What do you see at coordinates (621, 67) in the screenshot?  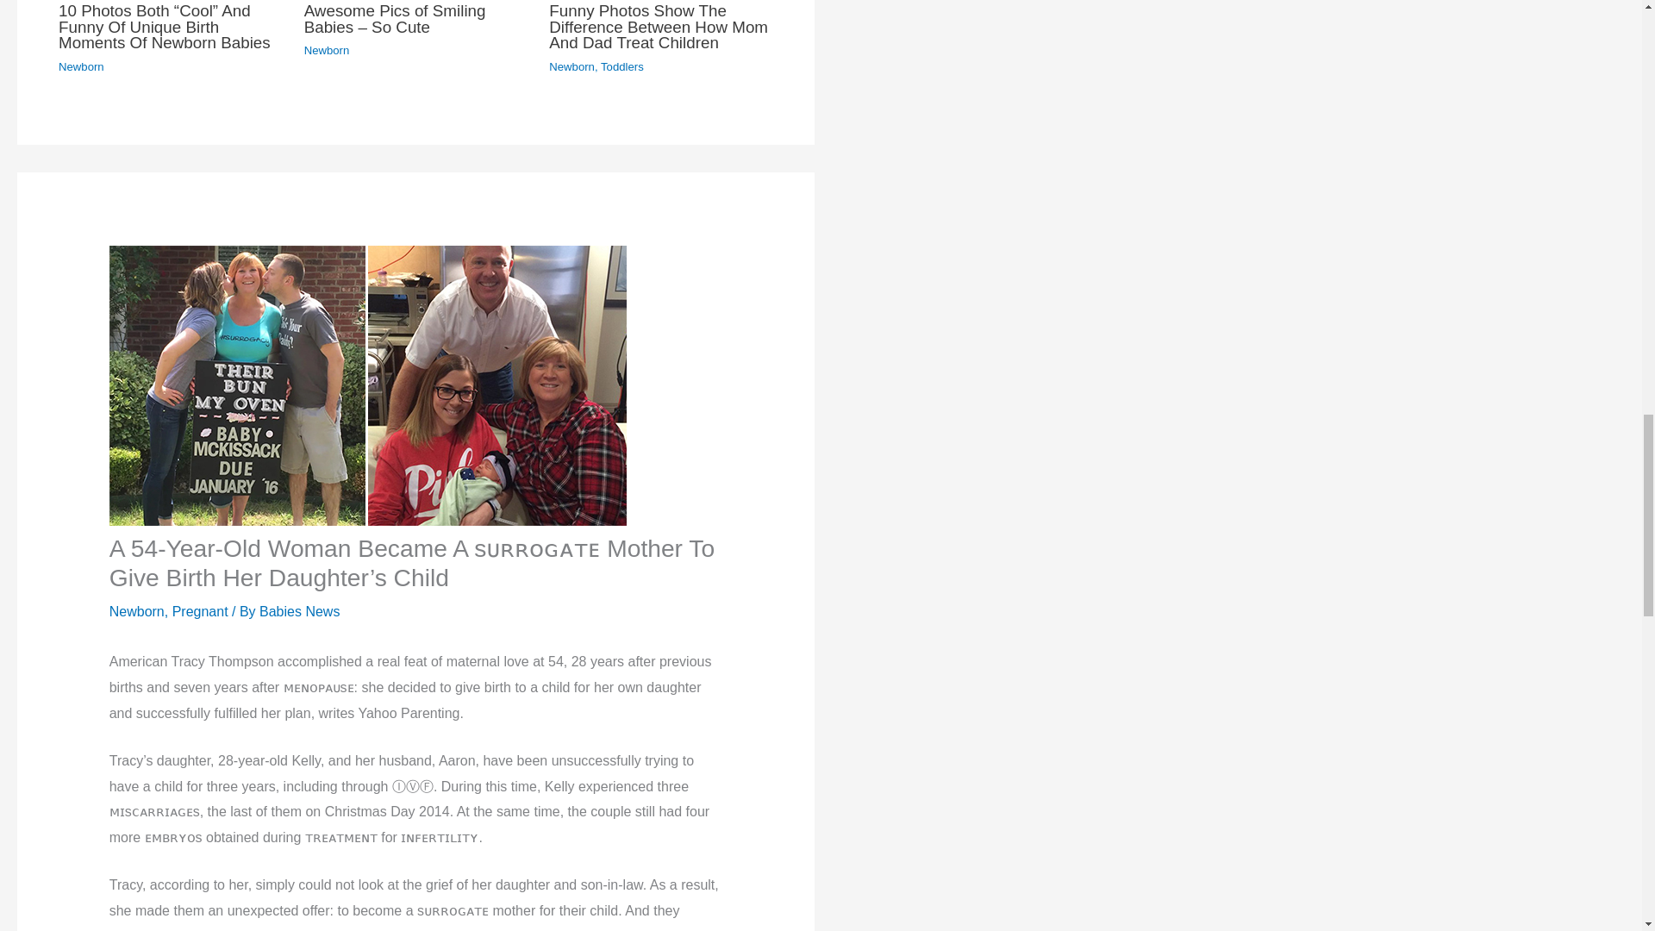 I see `Toddlers` at bounding box center [621, 67].